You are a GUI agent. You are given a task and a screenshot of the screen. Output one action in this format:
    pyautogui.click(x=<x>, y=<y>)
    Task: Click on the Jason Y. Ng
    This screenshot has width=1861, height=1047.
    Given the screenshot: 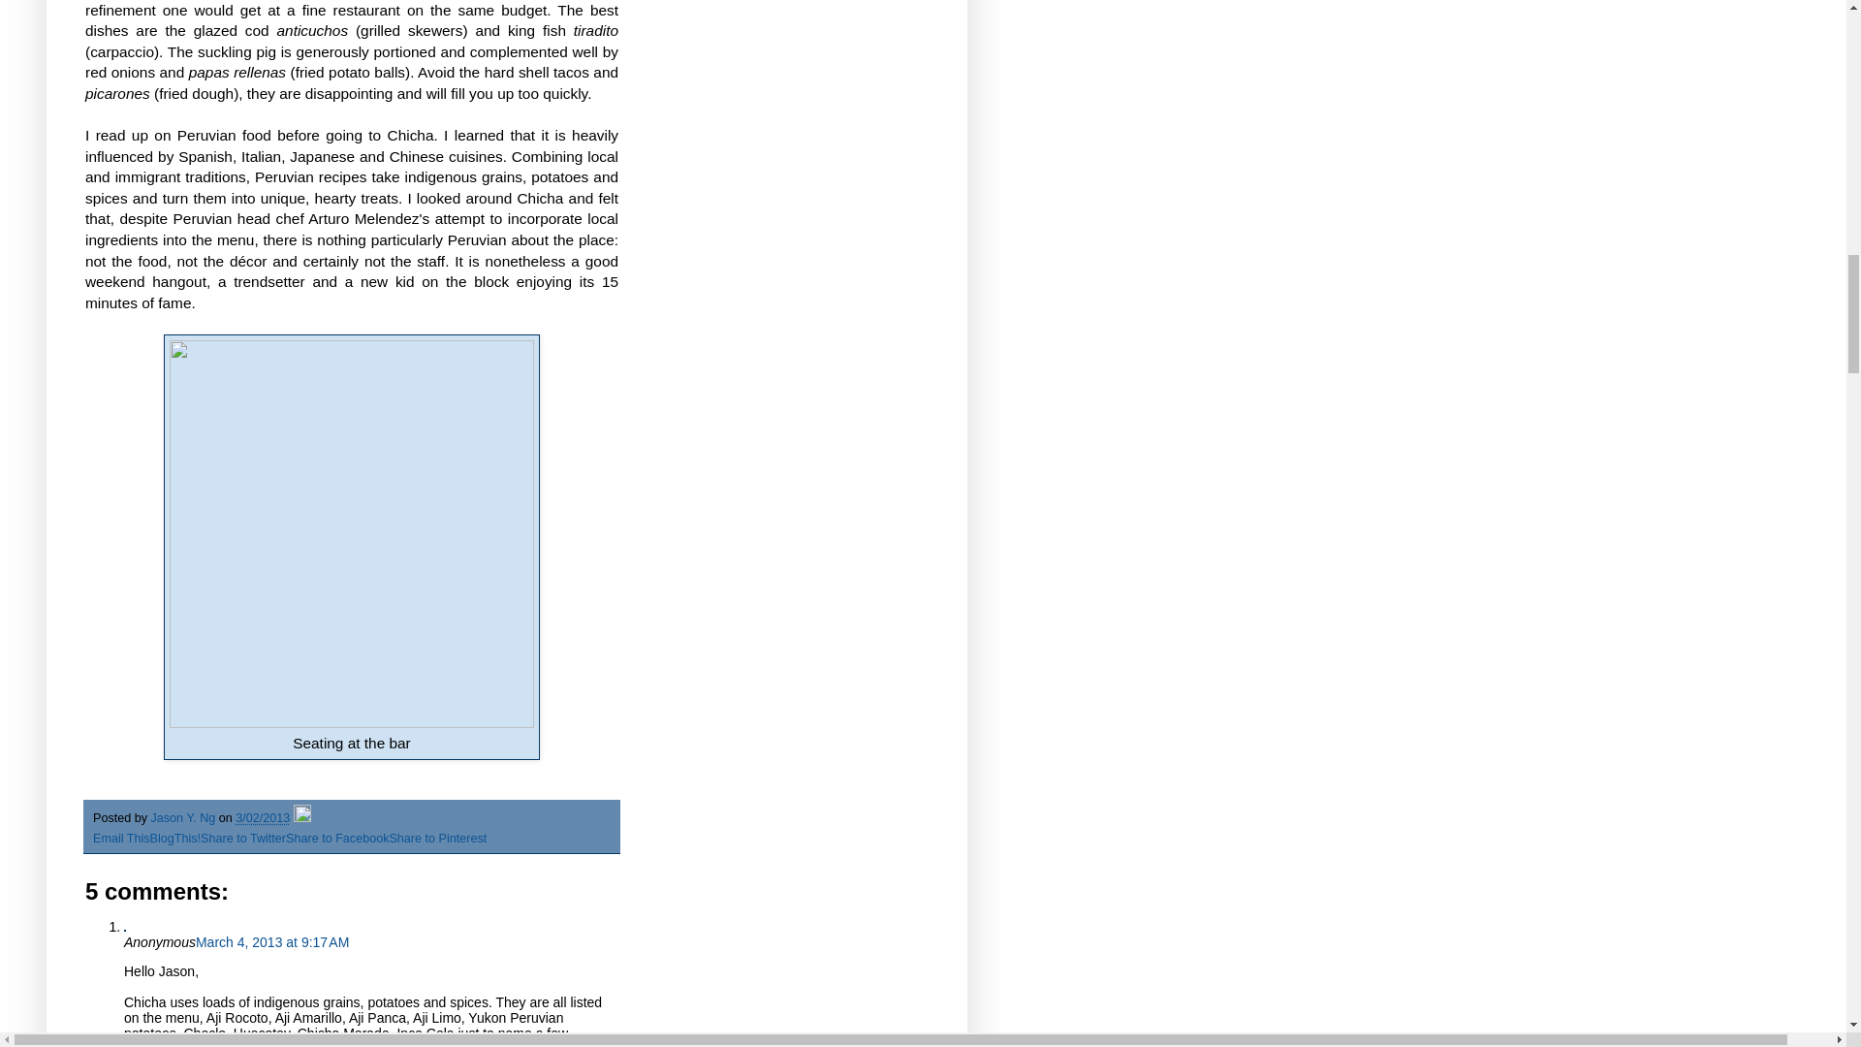 What is the action you would take?
    pyautogui.click(x=184, y=818)
    